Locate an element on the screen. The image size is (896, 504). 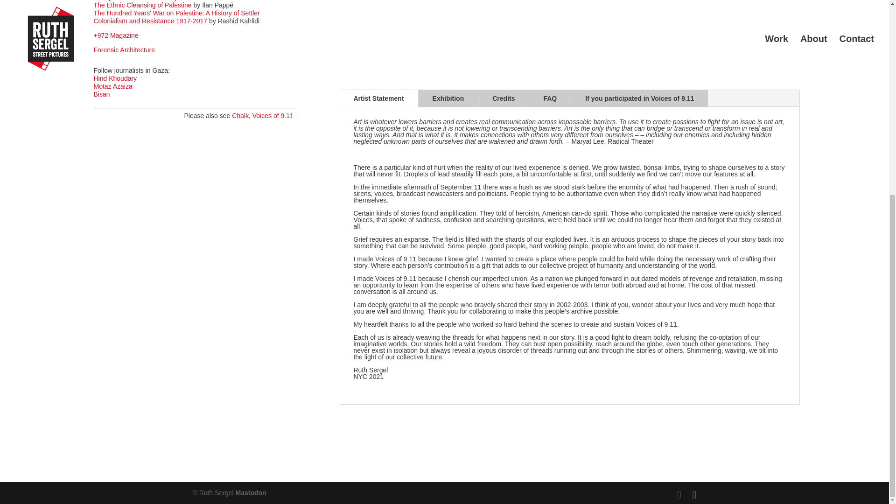
FAQ is located at coordinates (550, 98).